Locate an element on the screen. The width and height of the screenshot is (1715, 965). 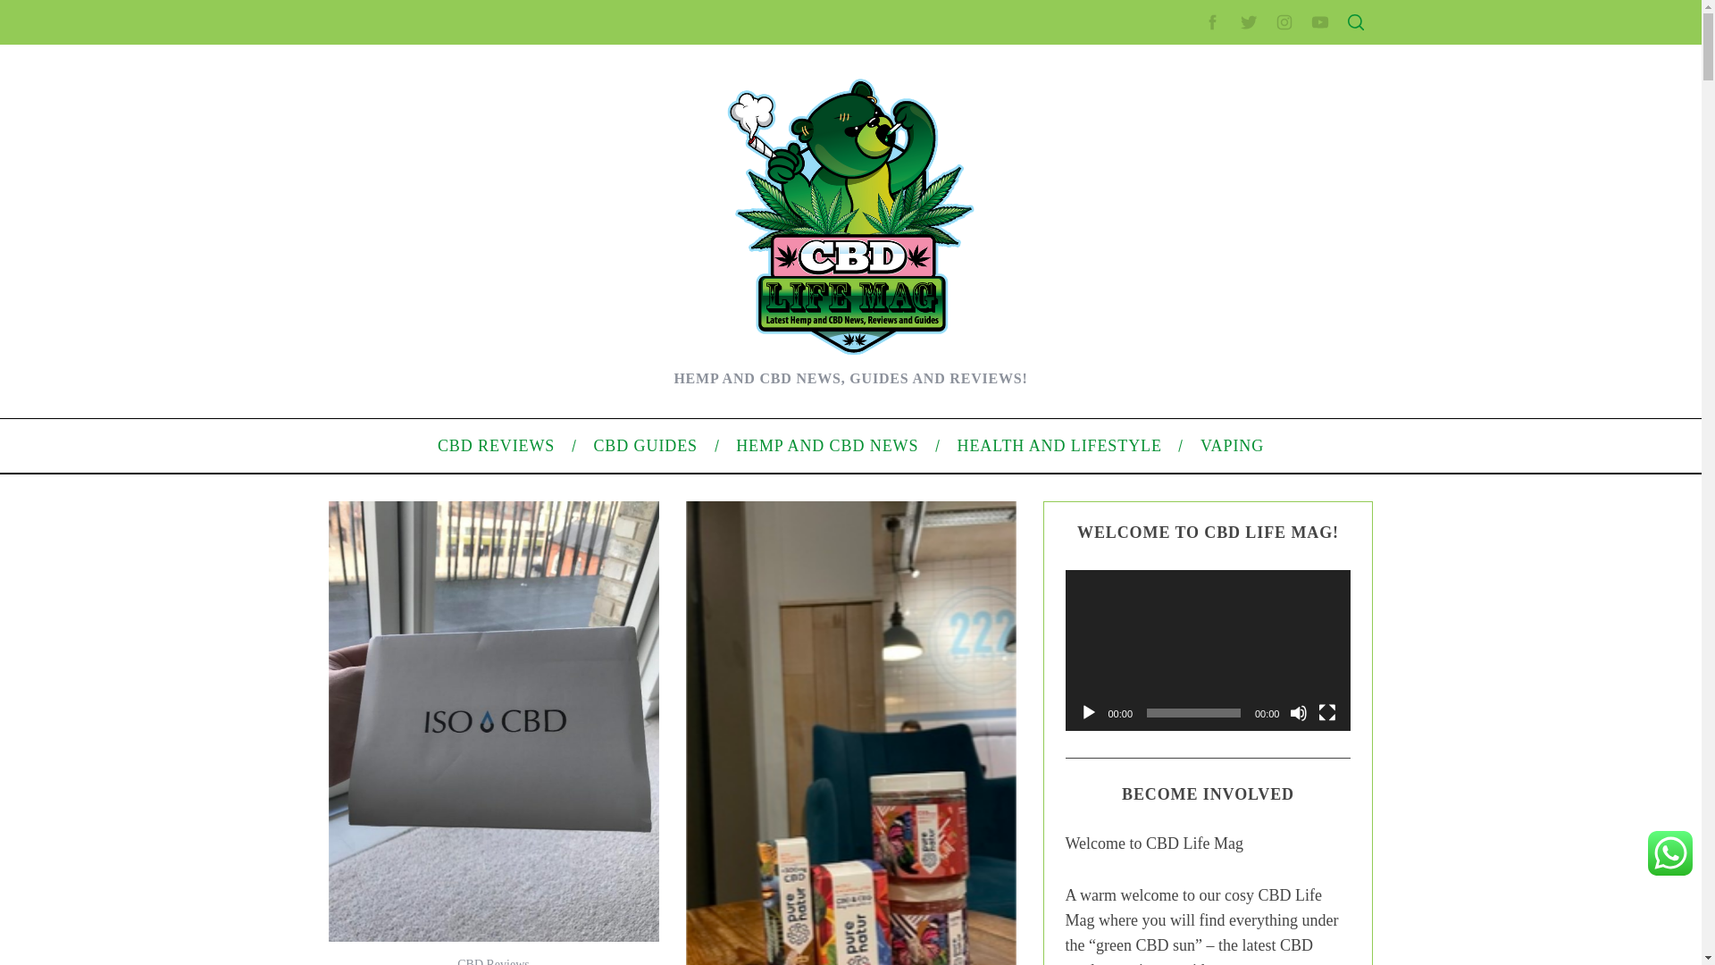
Search is located at coordinates (1238, 101).